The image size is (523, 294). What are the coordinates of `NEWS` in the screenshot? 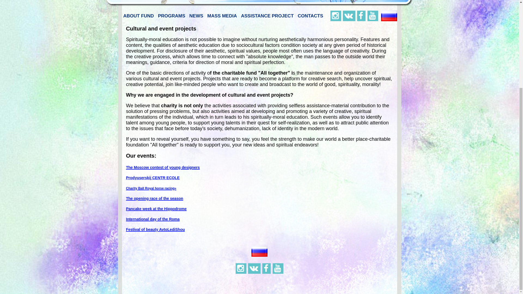 It's located at (196, 16).